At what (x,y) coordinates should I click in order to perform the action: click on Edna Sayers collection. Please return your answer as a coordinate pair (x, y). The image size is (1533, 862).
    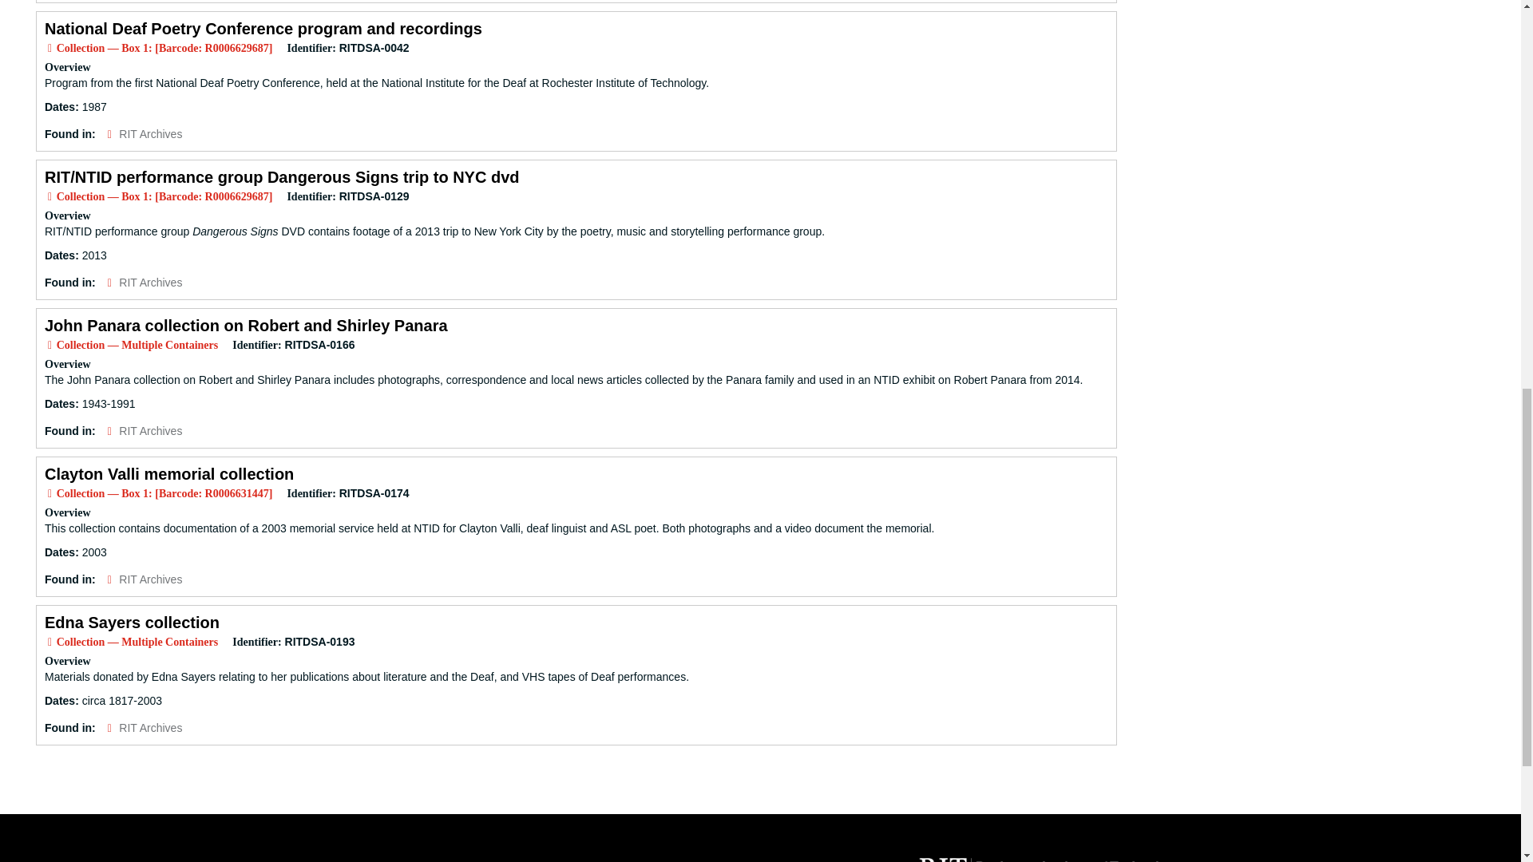
    Looking at the image, I should click on (131, 622).